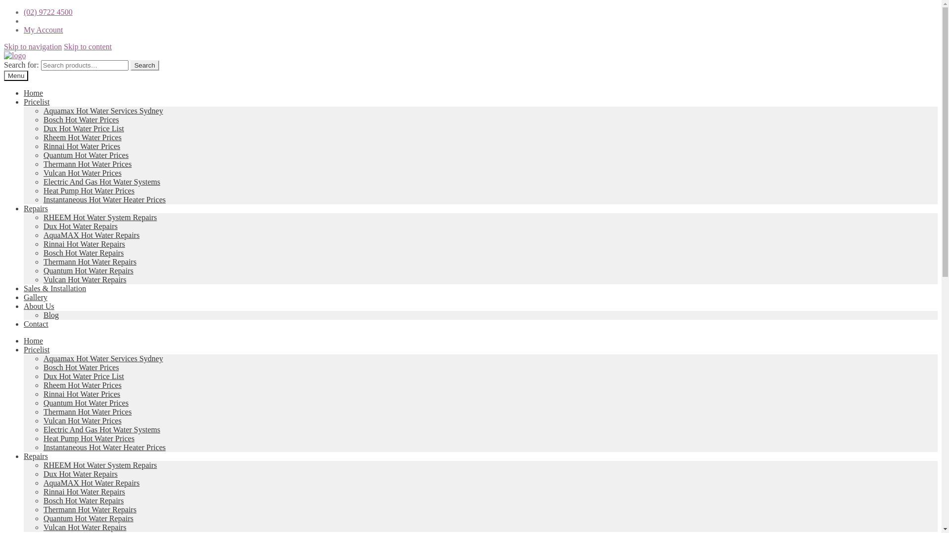  I want to click on Contact, so click(36, 324).